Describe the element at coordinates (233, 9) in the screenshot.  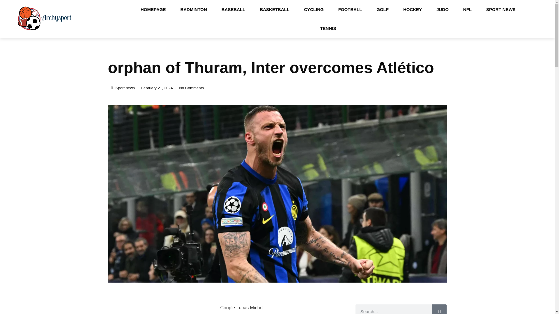
I see `BASEBALL` at that location.